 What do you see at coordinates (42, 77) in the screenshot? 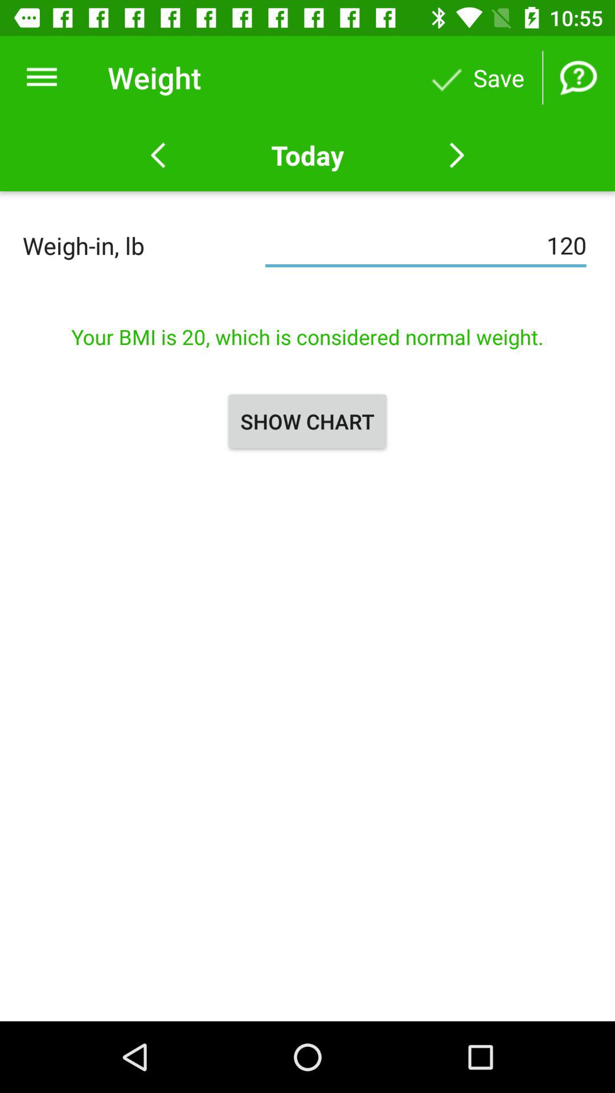
I see `turn off the item next to weight` at bounding box center [42, 77].